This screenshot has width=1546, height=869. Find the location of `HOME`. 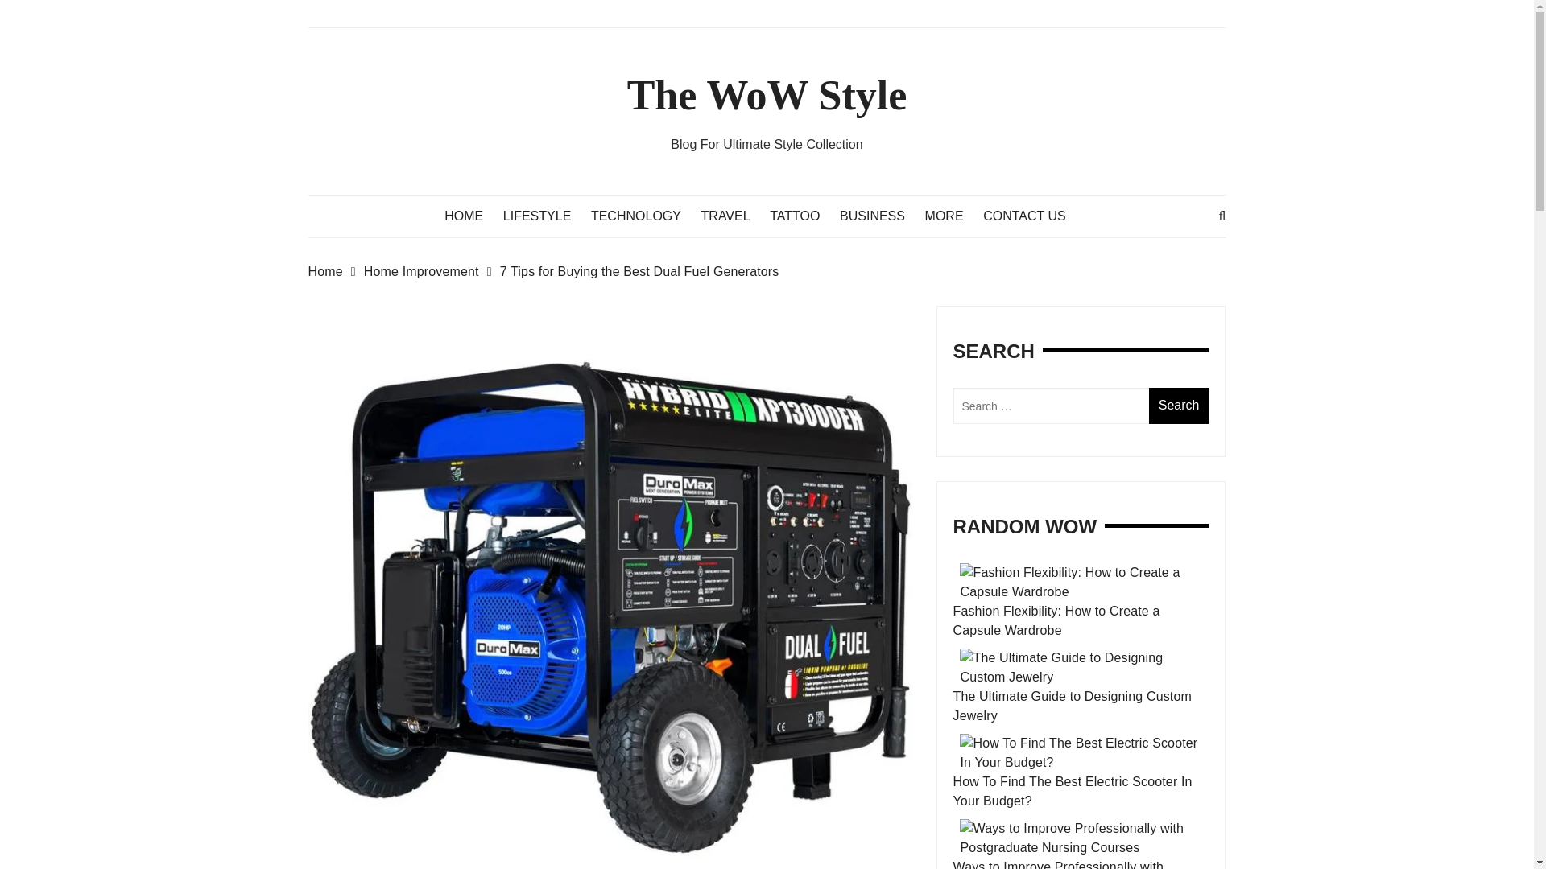

HOME is located at coordinates (472, 216).